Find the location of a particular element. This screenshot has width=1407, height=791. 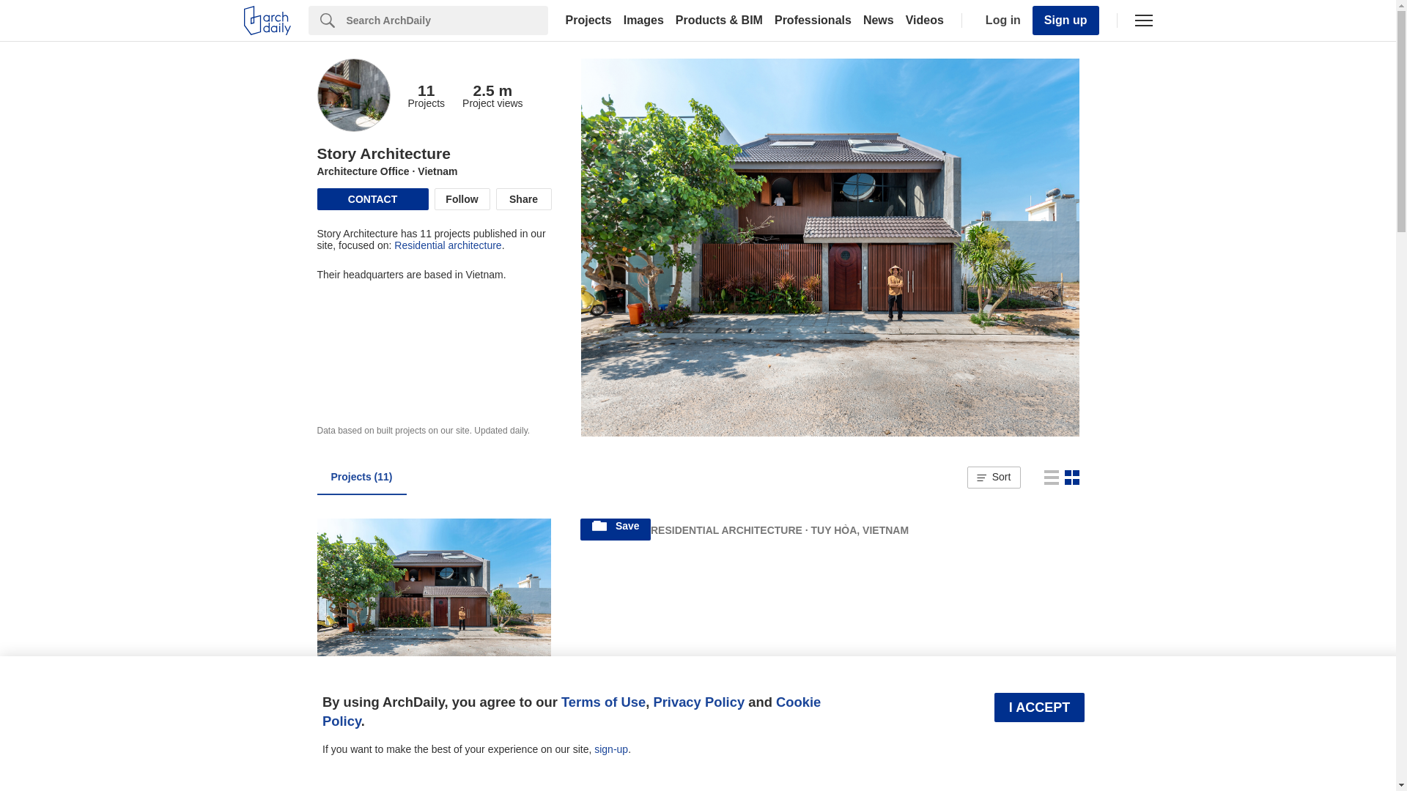

News is located at coordinates (878, 21).